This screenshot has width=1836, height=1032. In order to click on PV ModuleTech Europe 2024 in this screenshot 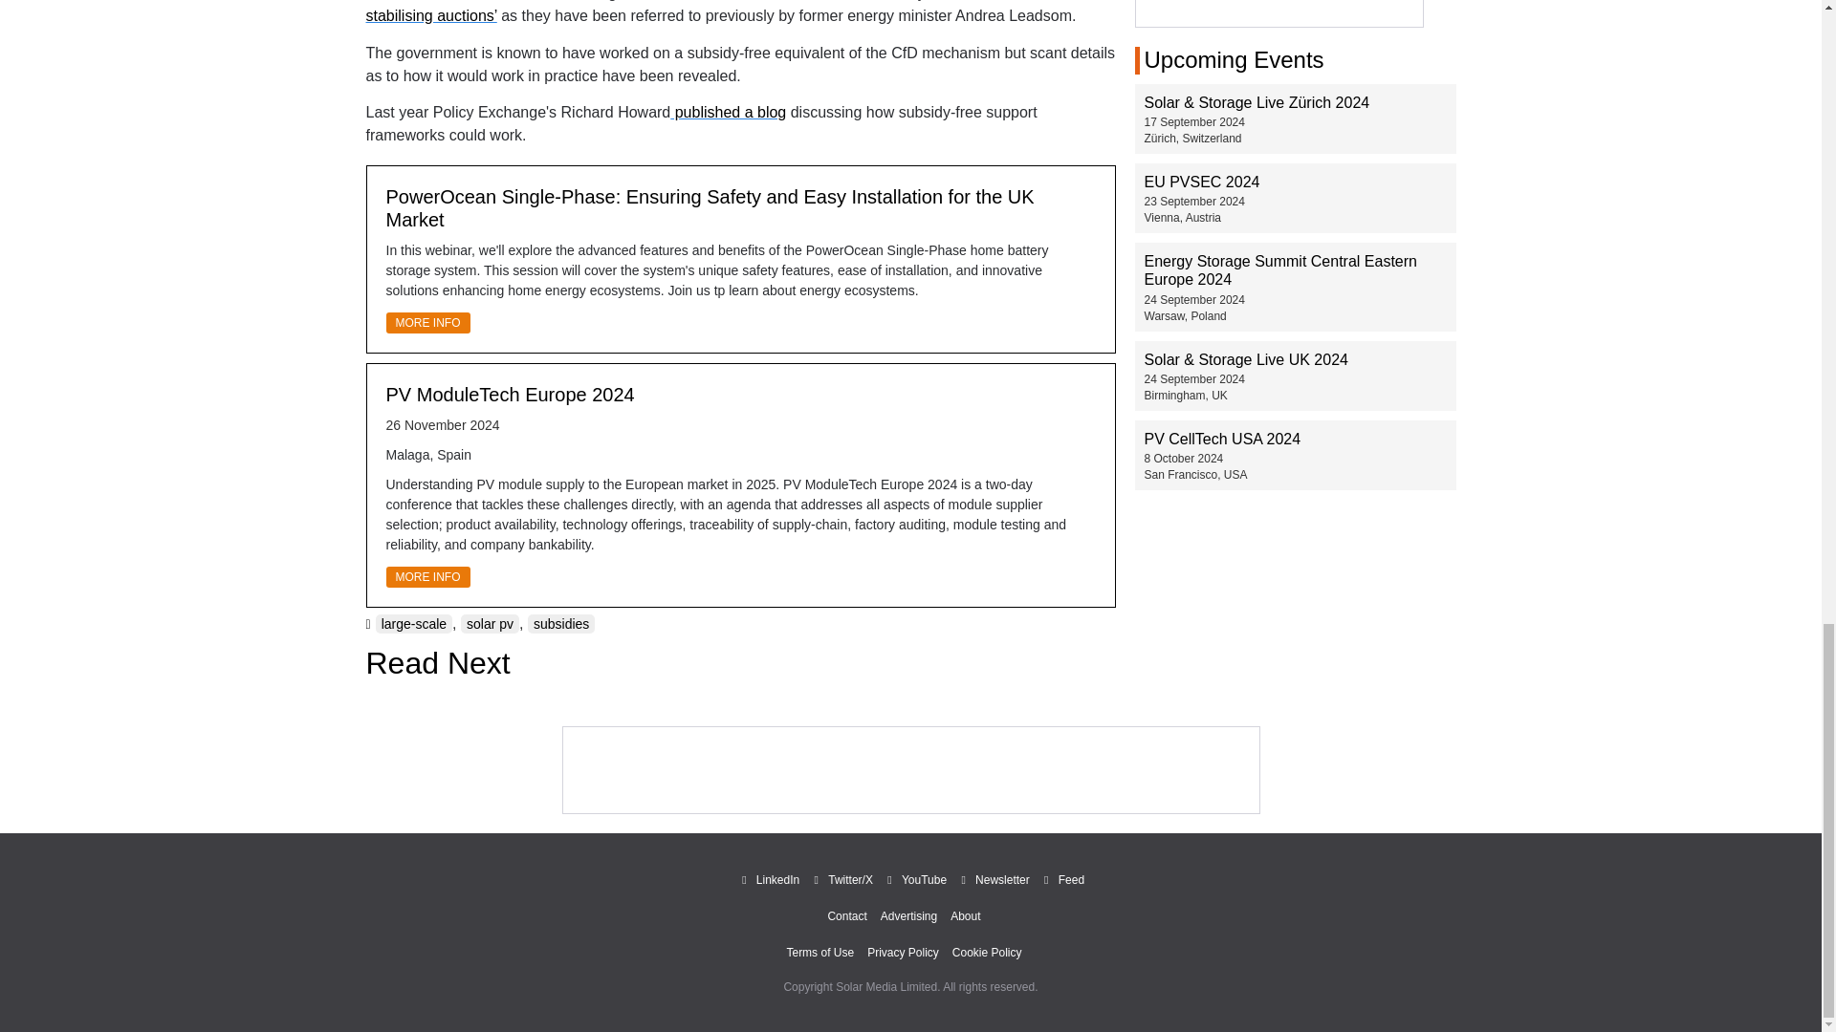, I will do `click(511, 394)`.